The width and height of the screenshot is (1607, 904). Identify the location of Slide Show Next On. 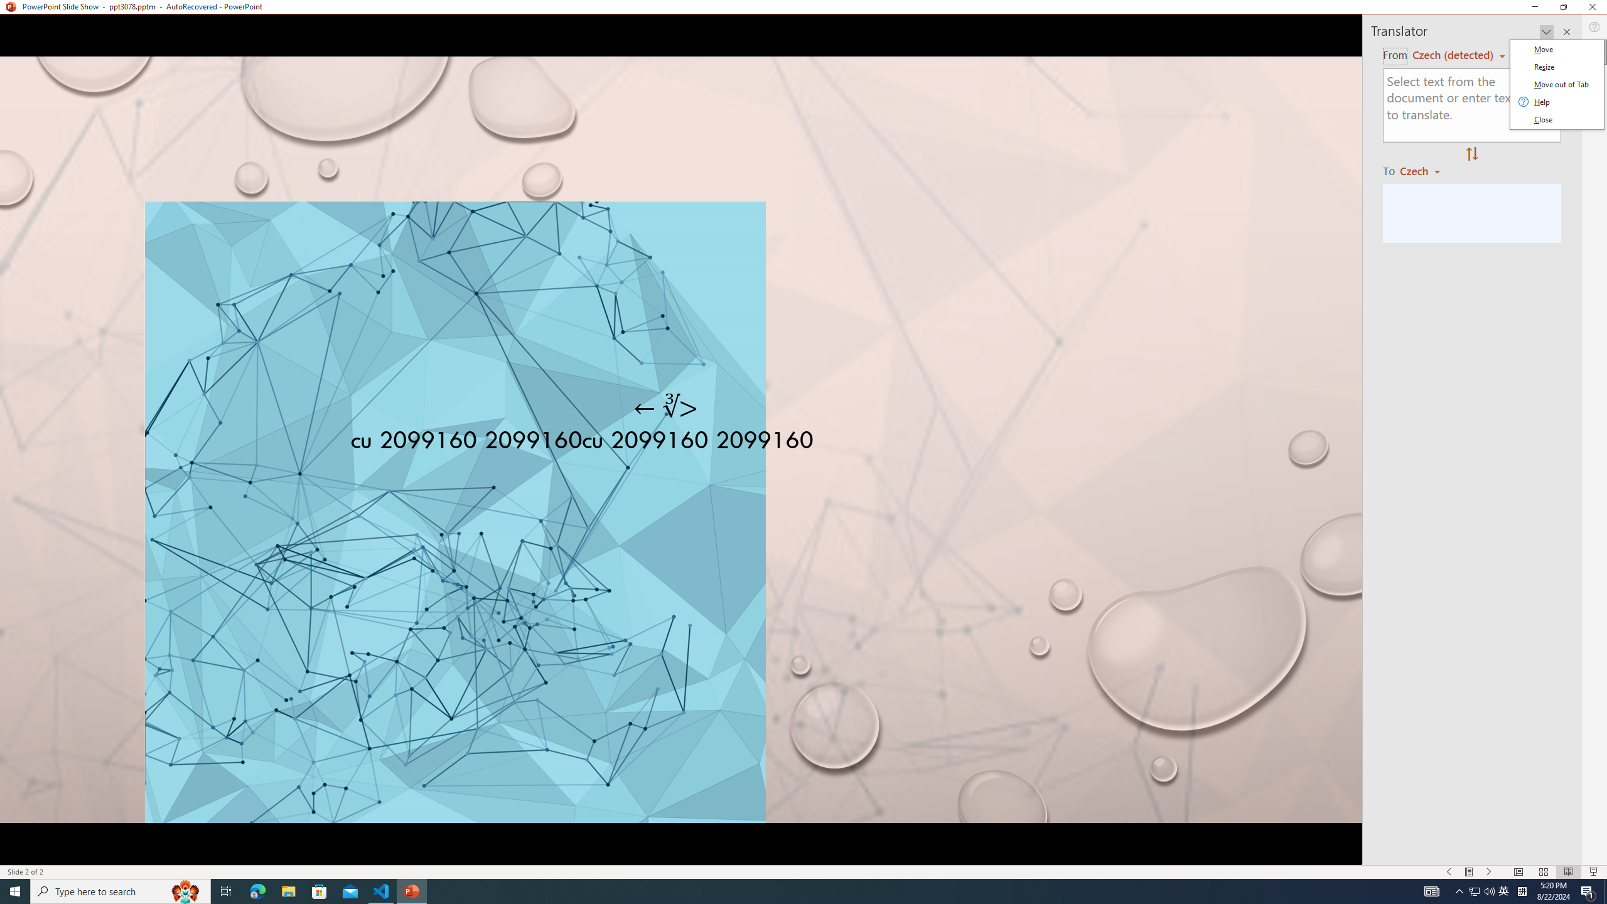
(1489, 872).